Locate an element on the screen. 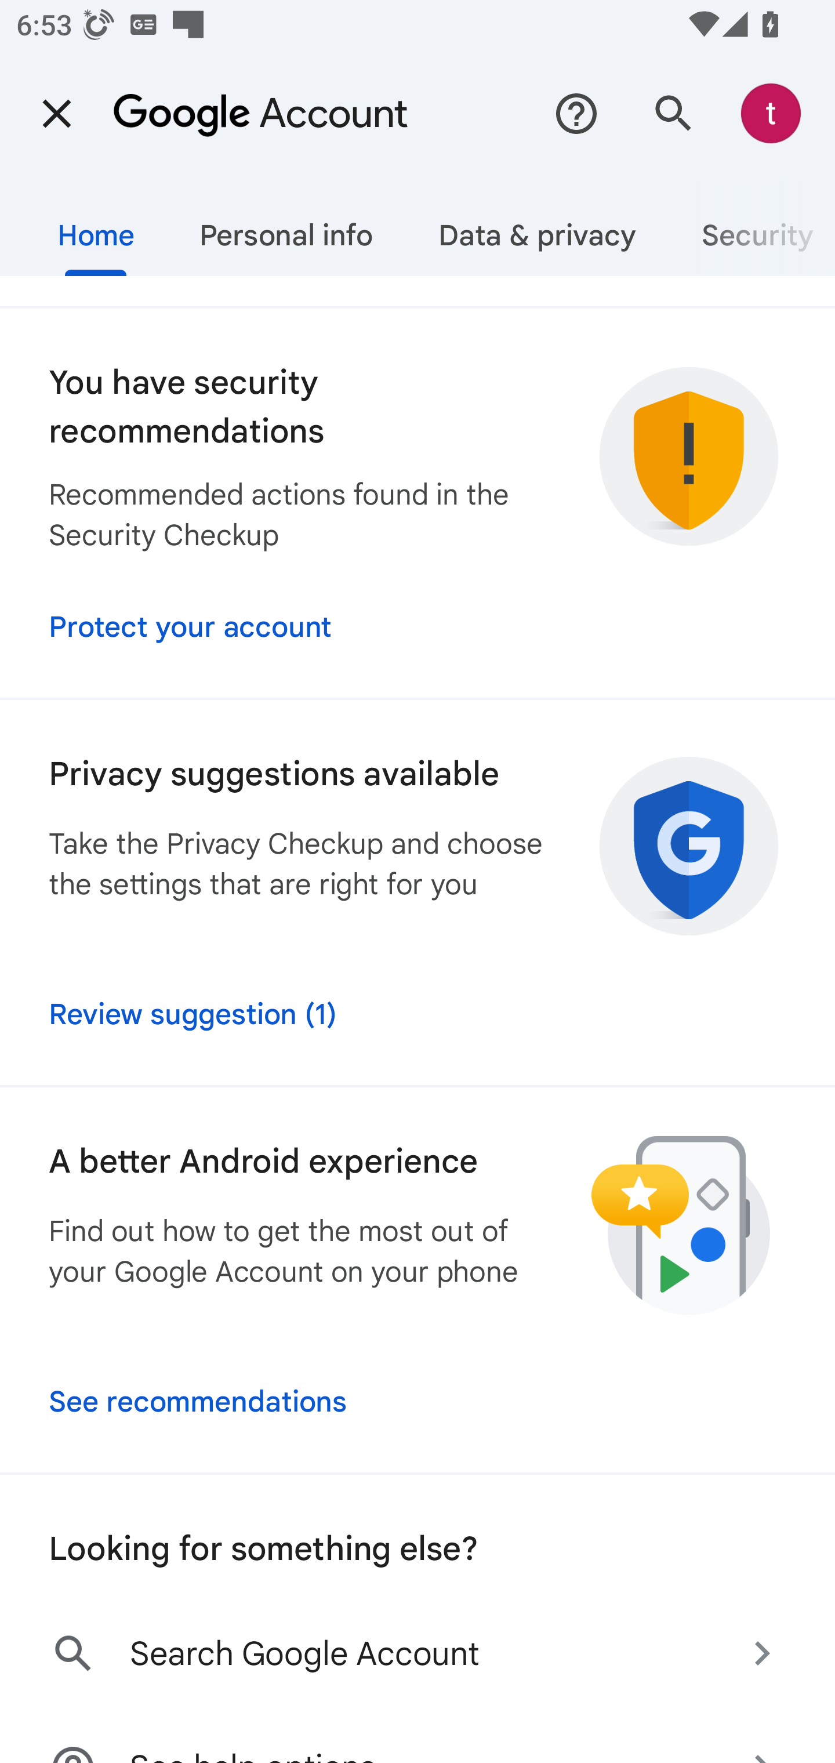  Help is located at coordinates (576, 114).